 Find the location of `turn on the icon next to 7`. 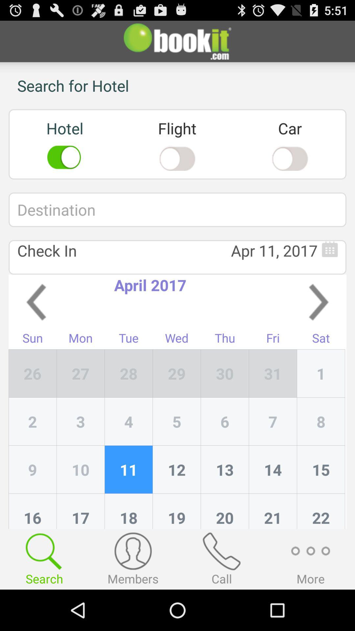

turn on the icon next to 7 is located at coordinates (225, 470).